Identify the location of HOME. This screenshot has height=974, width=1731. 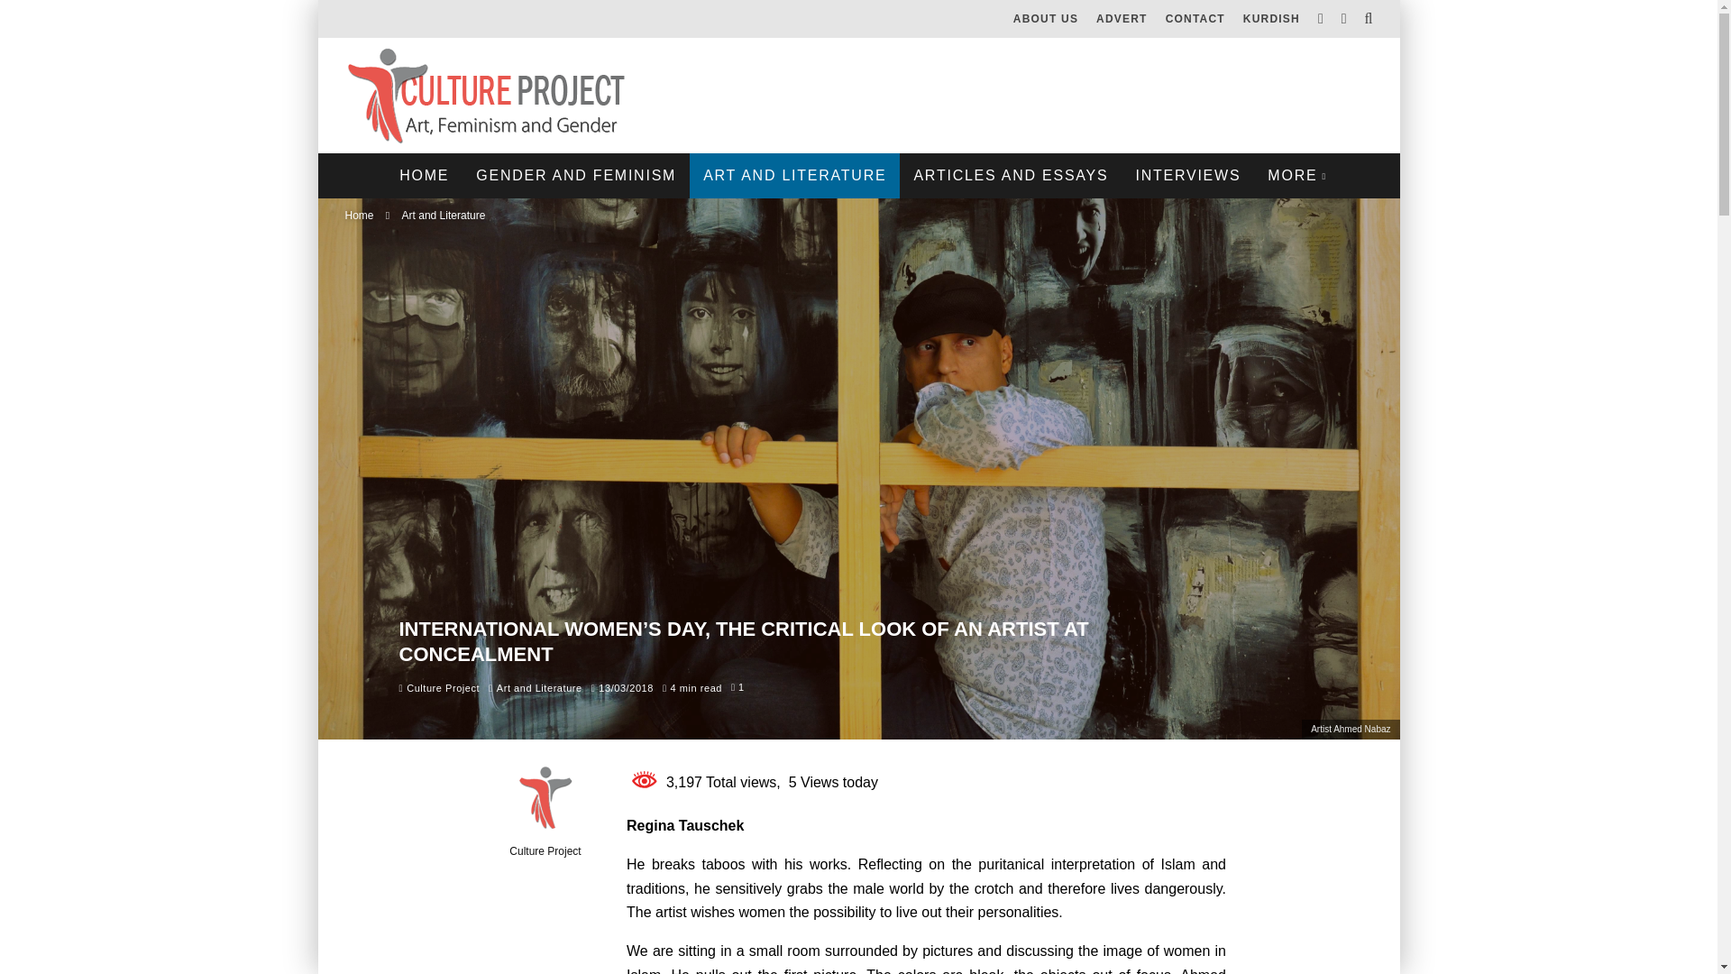
(424, 175).